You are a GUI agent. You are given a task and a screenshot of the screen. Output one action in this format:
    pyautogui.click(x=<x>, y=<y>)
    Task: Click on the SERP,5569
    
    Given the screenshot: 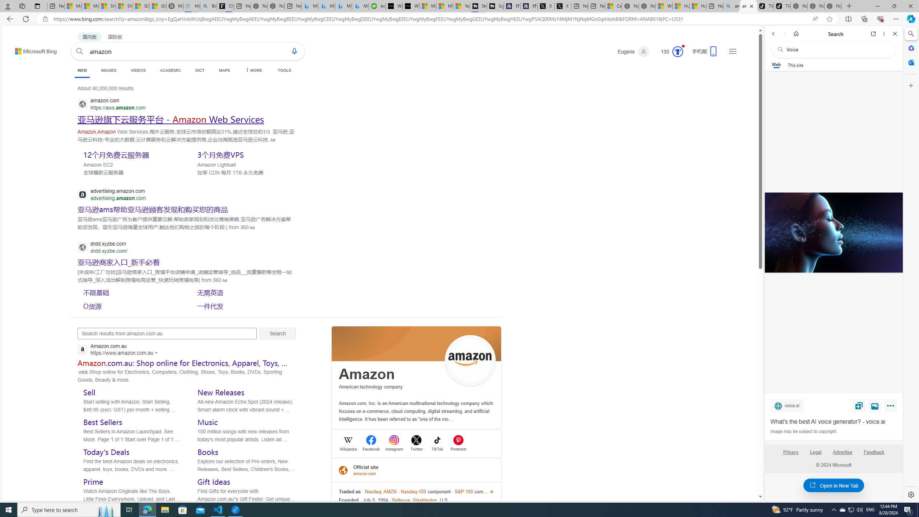 What is the action you would take?
    pyautogui.click(x=245, y=292)
    